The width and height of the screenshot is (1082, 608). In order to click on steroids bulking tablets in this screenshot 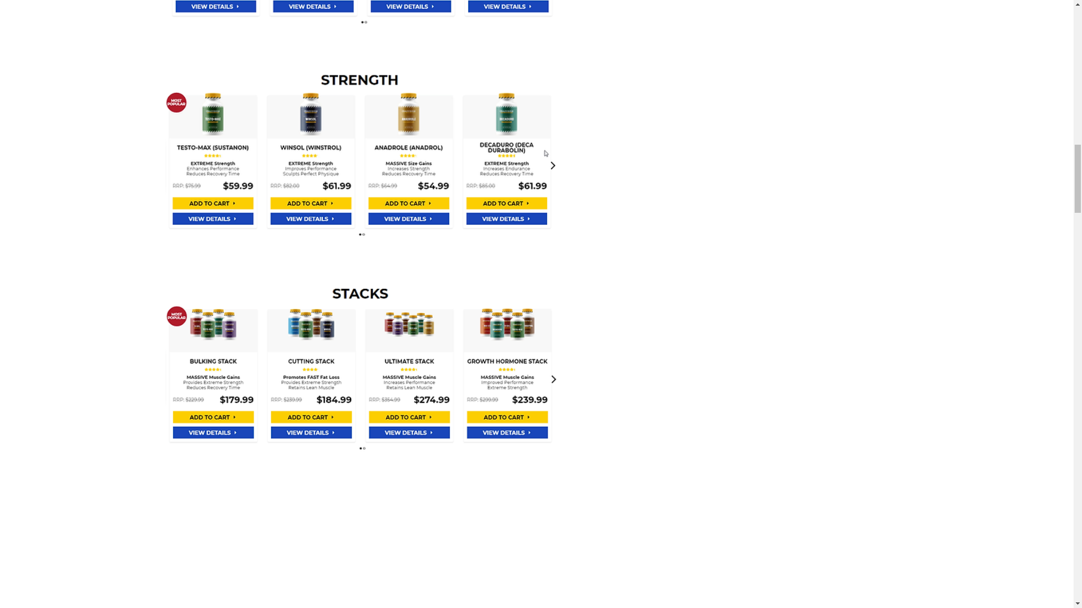, I will do `click(362, 14)`.